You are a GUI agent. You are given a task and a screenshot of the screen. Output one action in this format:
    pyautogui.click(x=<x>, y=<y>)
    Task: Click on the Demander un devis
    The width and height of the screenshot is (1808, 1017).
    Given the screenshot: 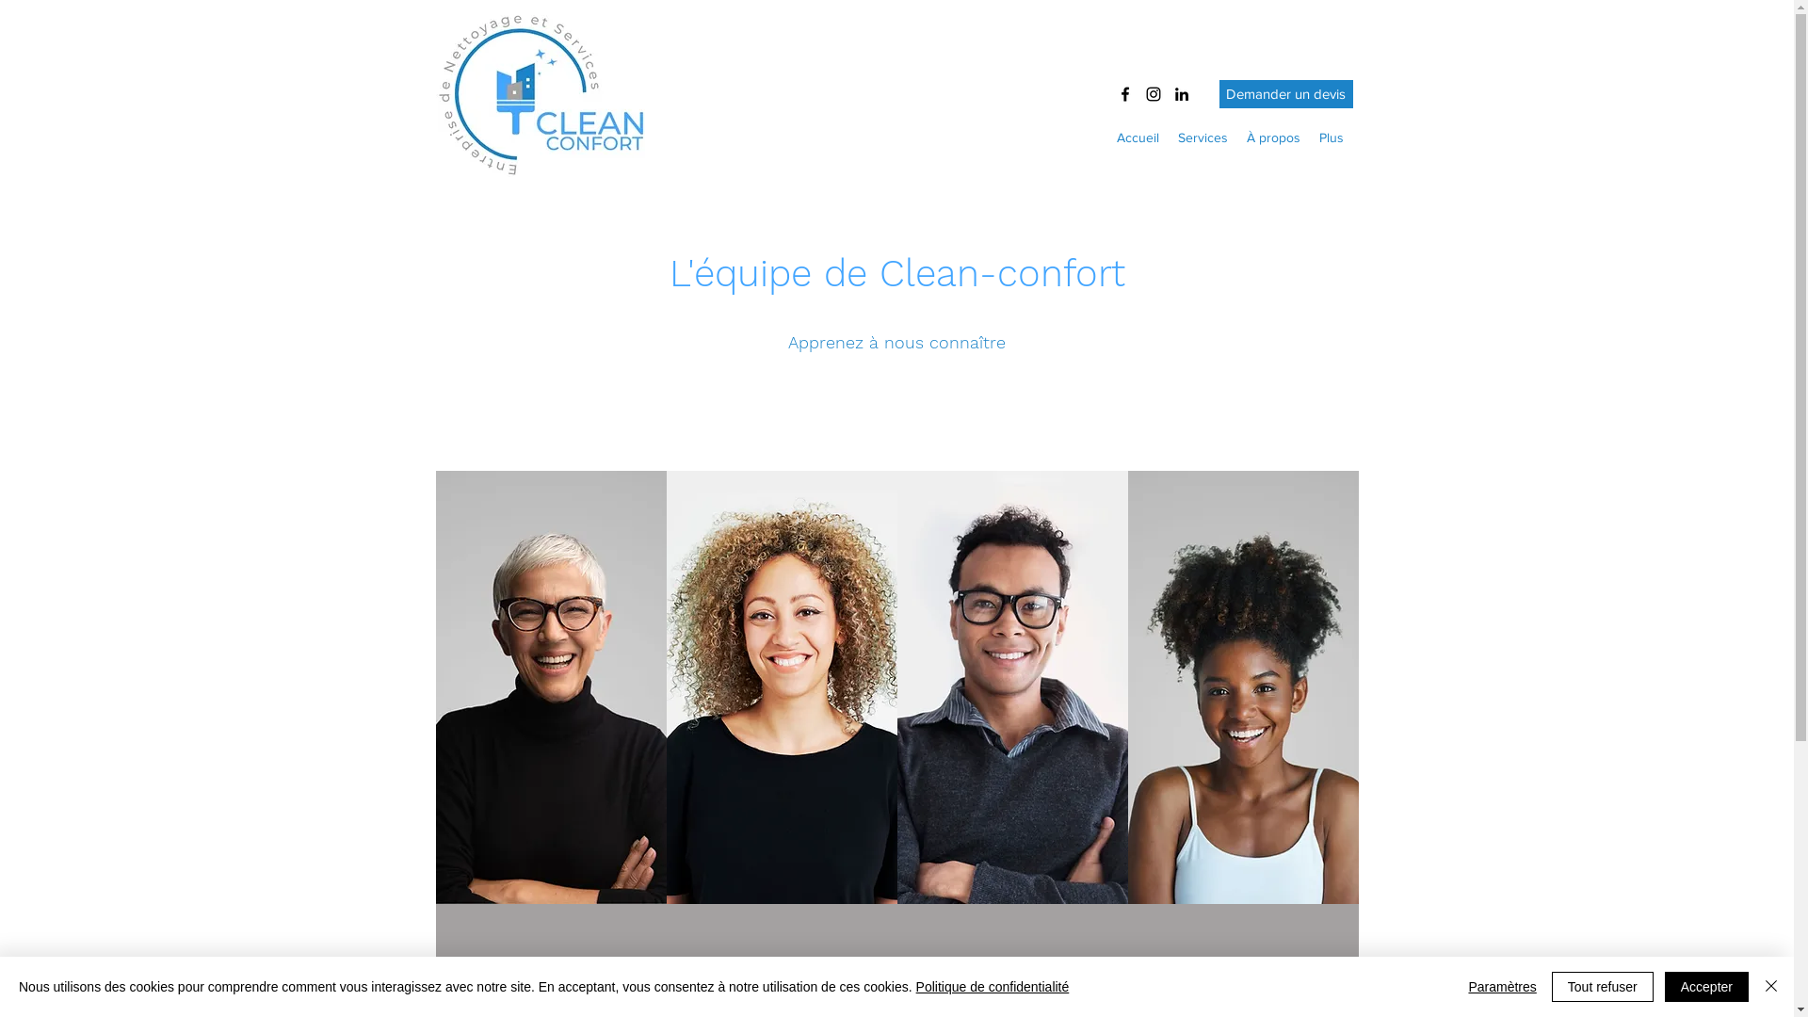 What is the action you would take?
    pyautogui.click(x=1285, y=94)
    